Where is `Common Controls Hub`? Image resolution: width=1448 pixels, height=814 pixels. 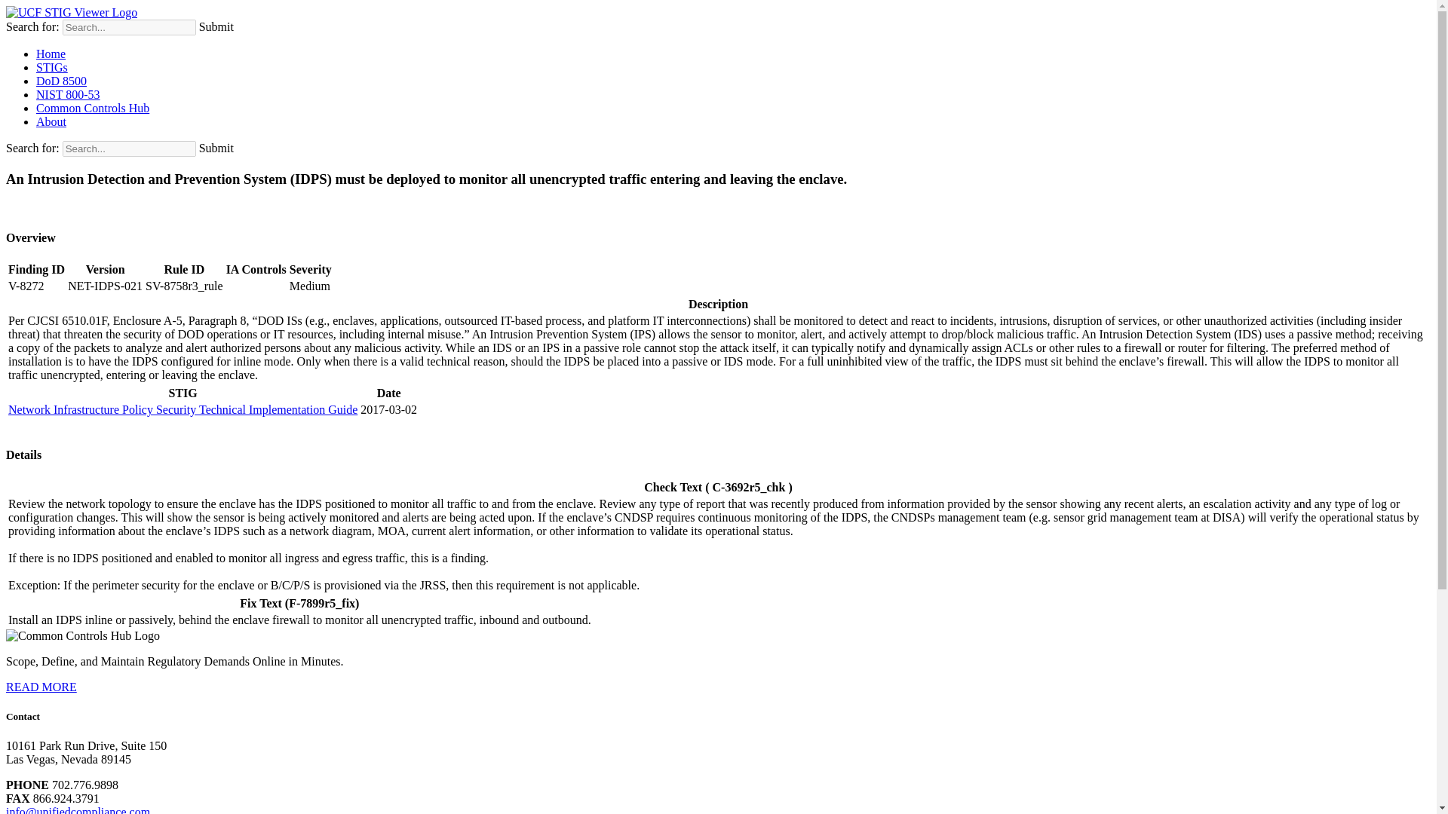
Common Controls Hub is located at coordinates (92, 109).